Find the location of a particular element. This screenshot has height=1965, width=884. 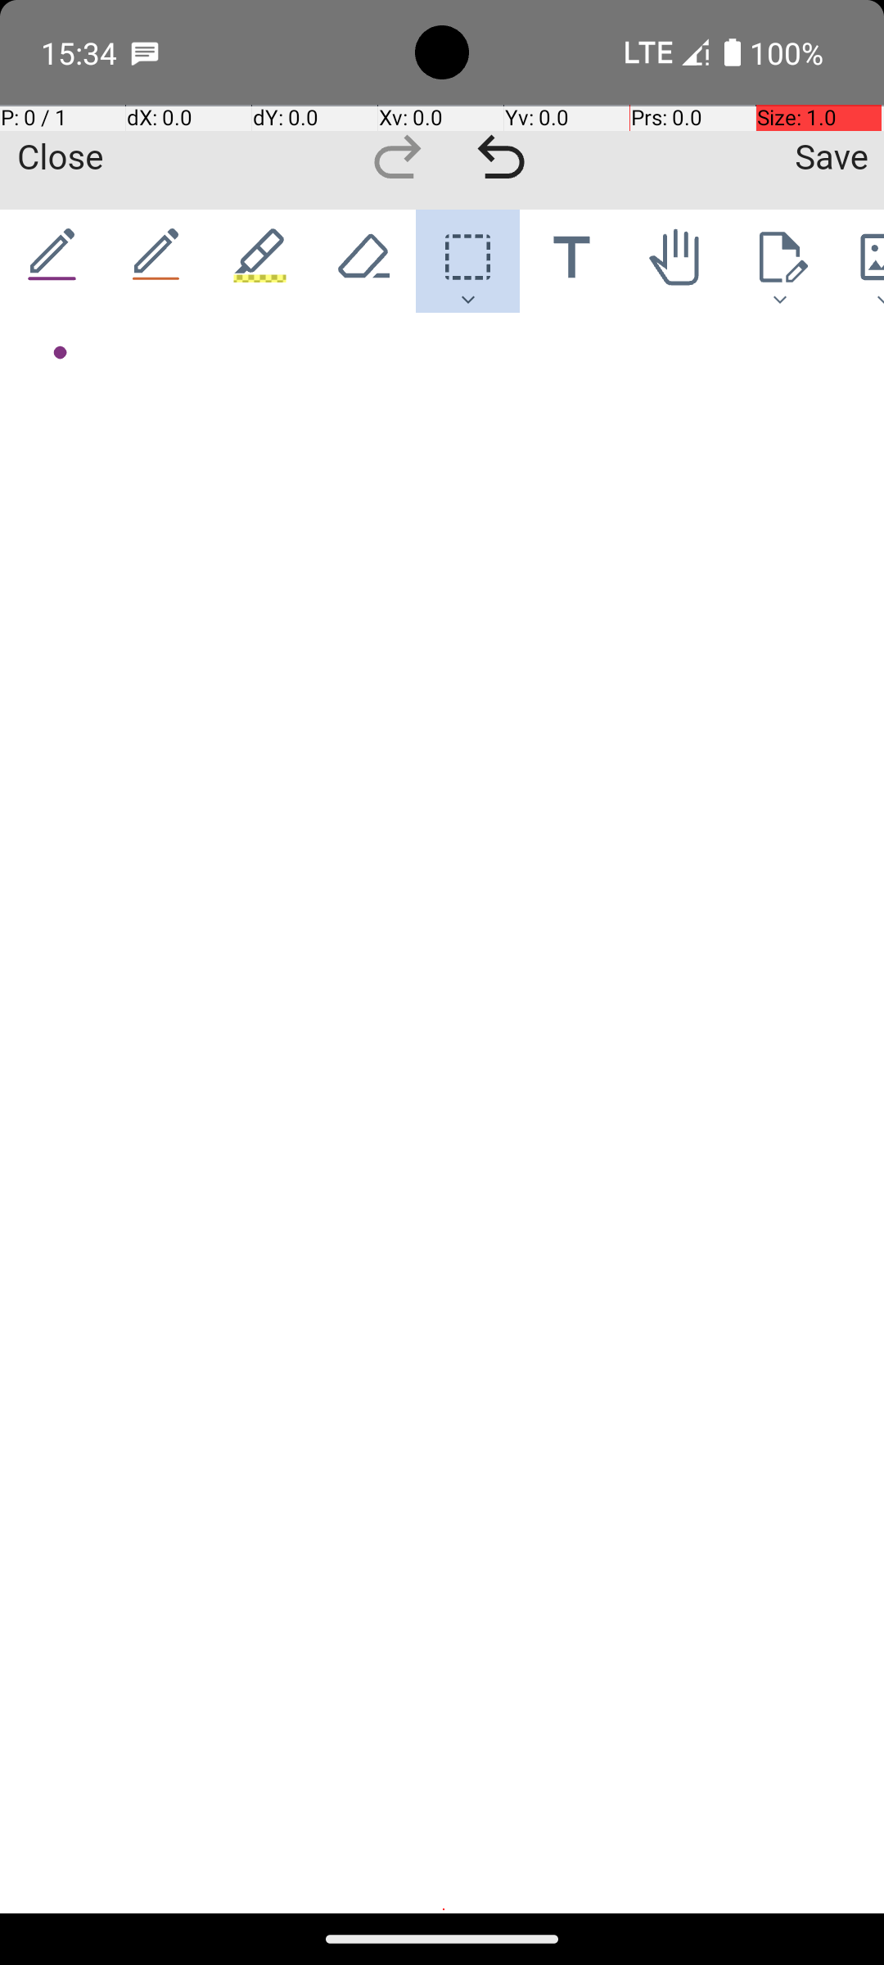

Enable sound-based exploration is located at coordinates (88, 388).